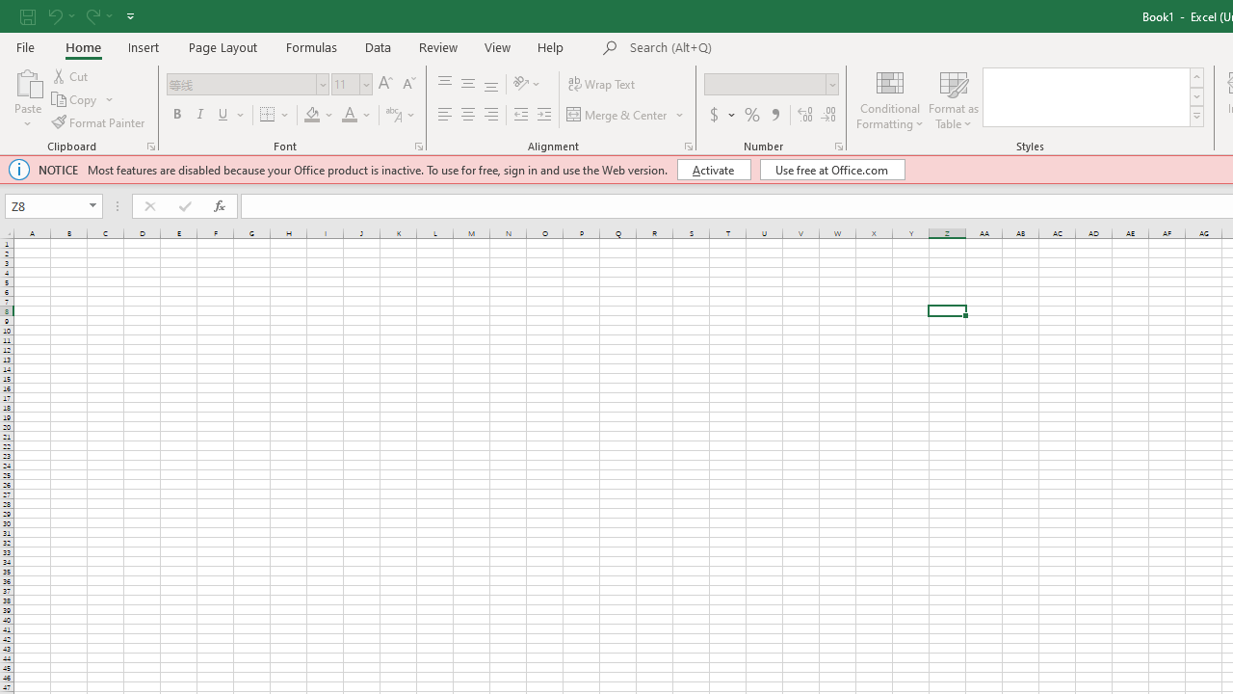  I want to click on Bottom Align, so click(491, 85).